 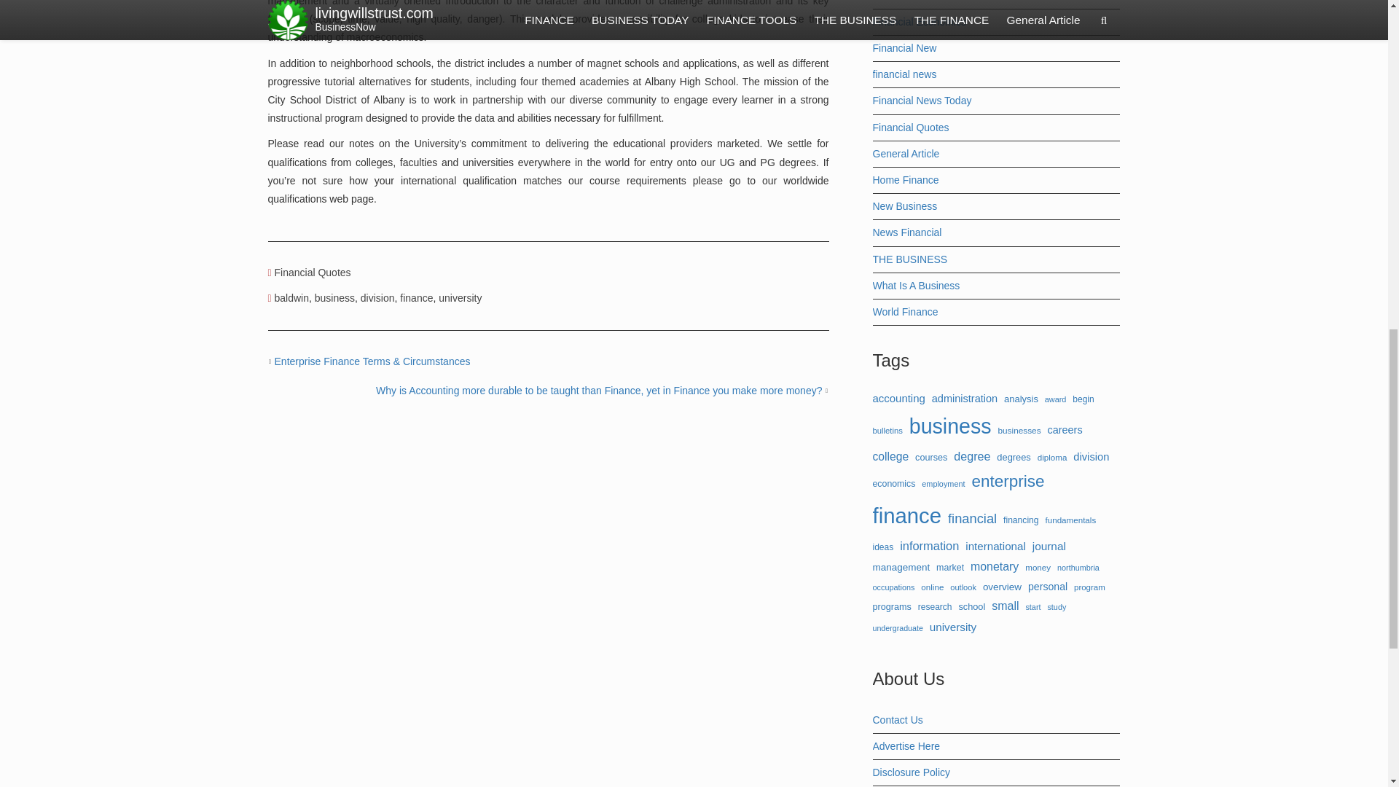 I want to click on university, so click(x=460, y=297).